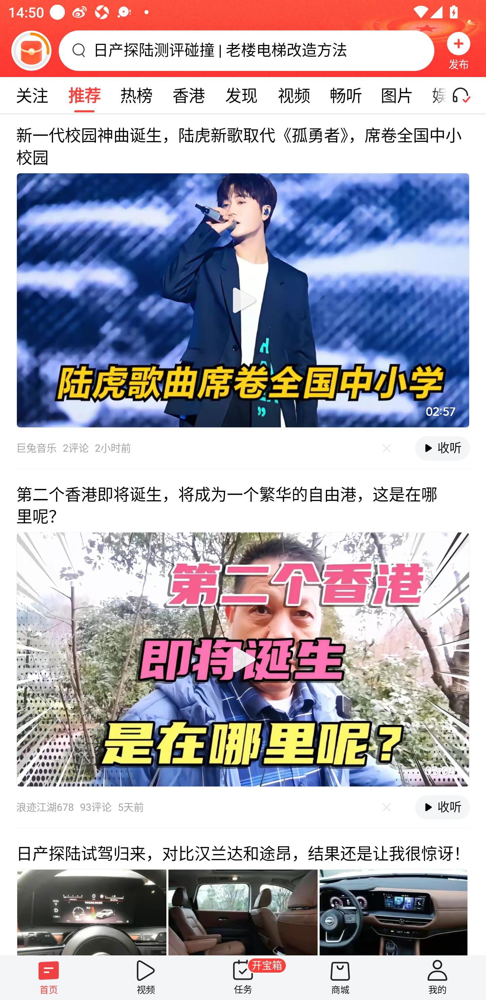 Image resolution: width=486 pixels, height=1000 pixels. Describe the element at coordinates (49, 977) in the screenshot. I see `首页` at that location.